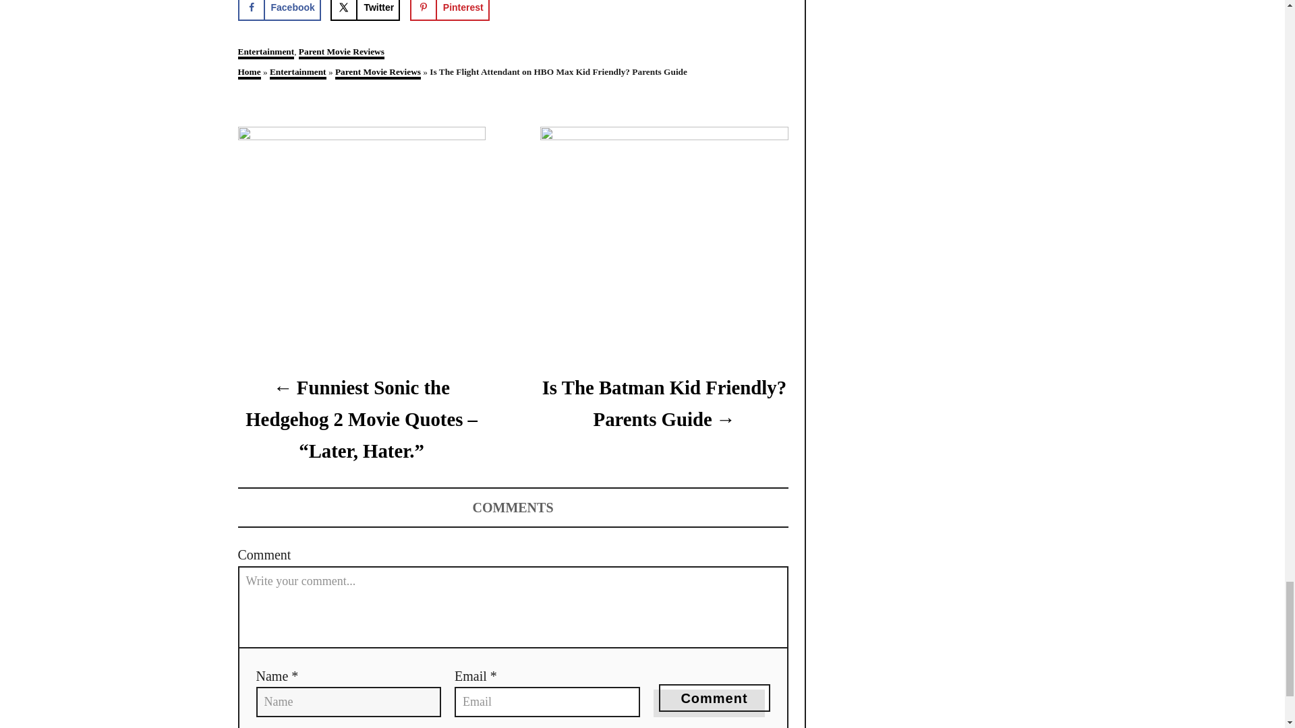 The image size is (1295, 728). I want to click on Save to Pinterest, so click(449, 11).